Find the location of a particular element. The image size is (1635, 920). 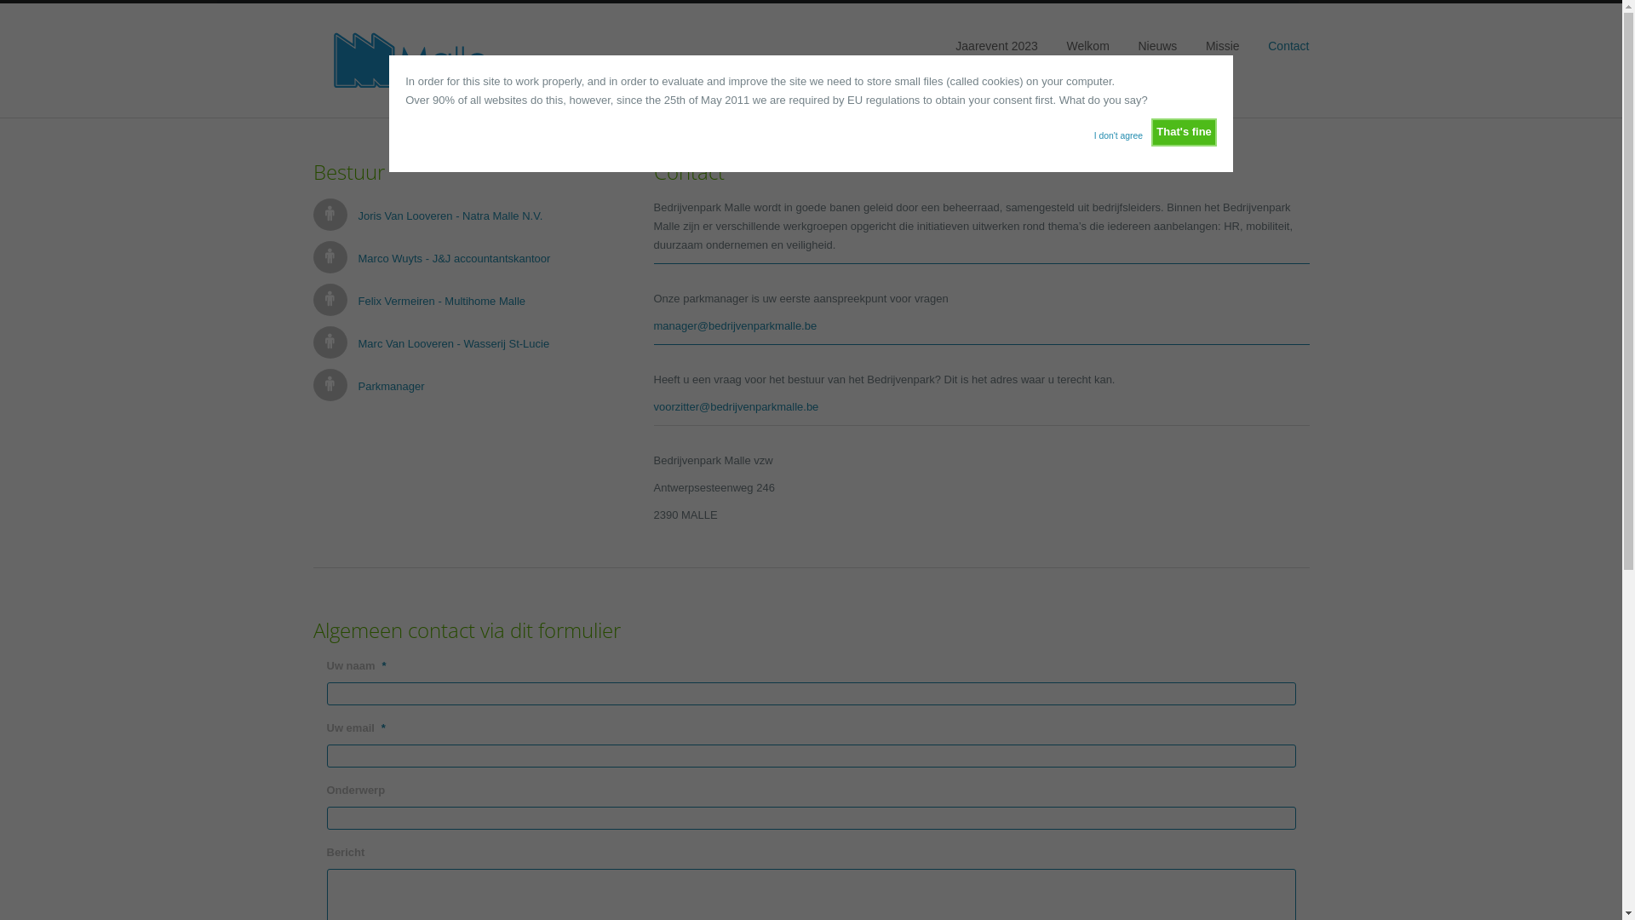

voorzitter@bedrijvenparkmalle.be is located at coordinates (737, 407).